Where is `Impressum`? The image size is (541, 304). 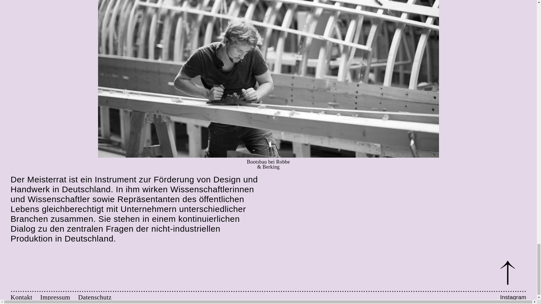 Impressum is located at coordinates (59, 298).